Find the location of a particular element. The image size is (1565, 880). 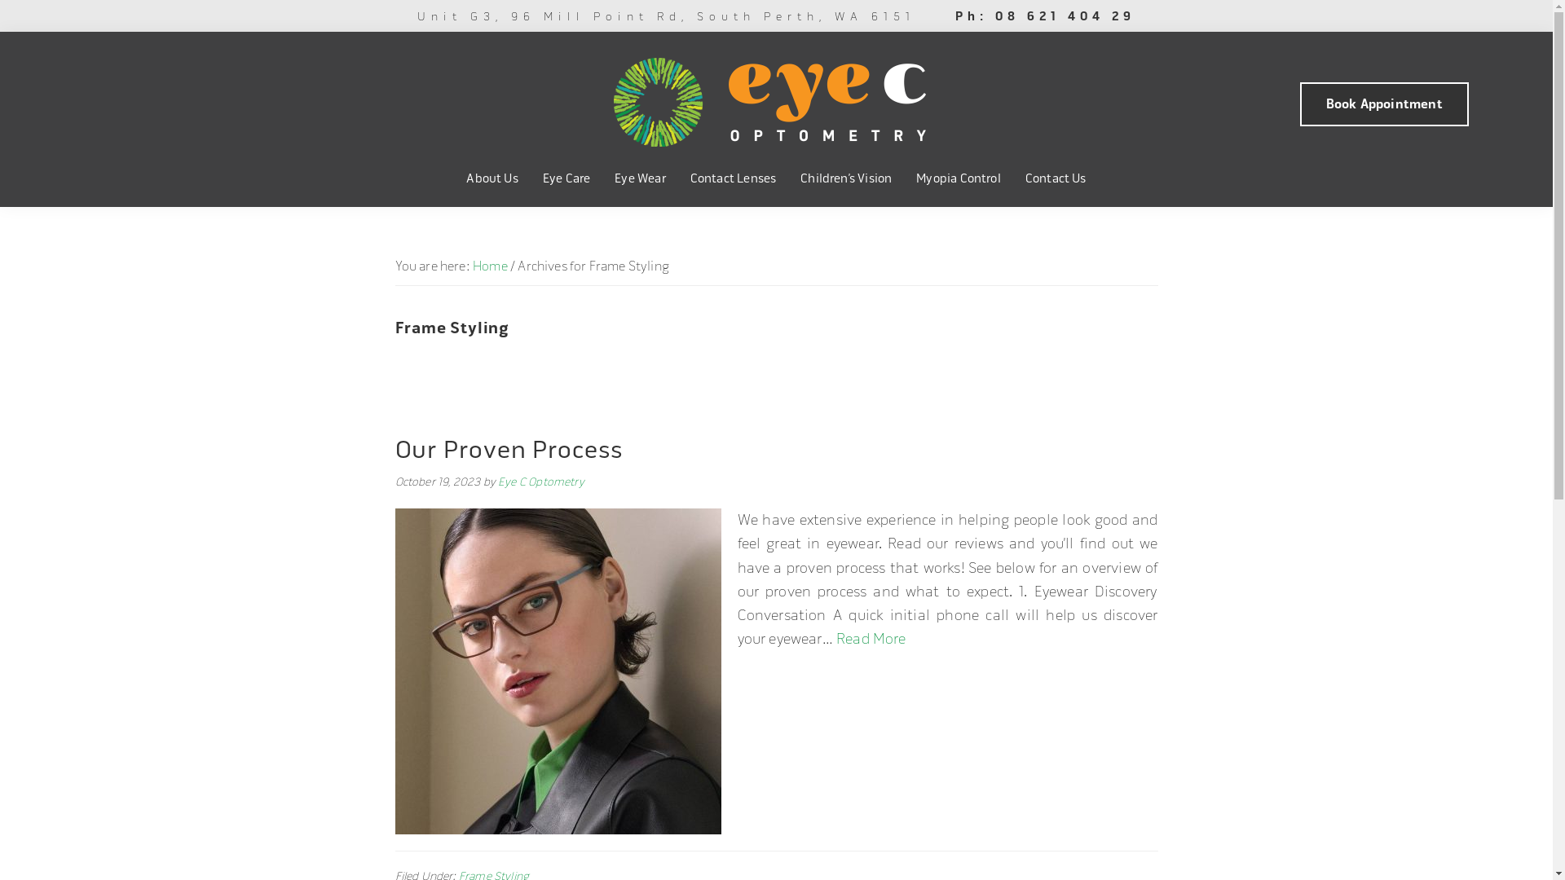

Myopia Control is located at coordinates (959, 179).